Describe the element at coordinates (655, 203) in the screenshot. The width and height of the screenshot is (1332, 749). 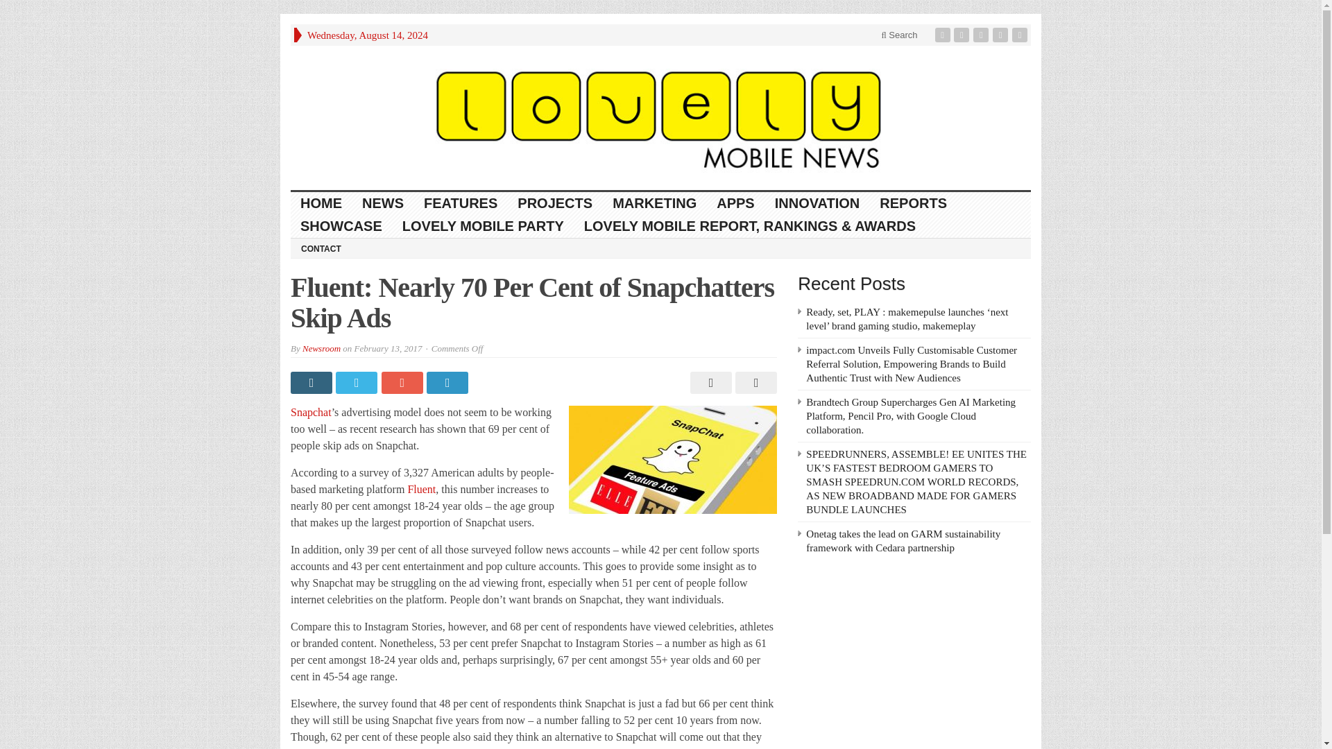
I see `MARKETING` at that location.